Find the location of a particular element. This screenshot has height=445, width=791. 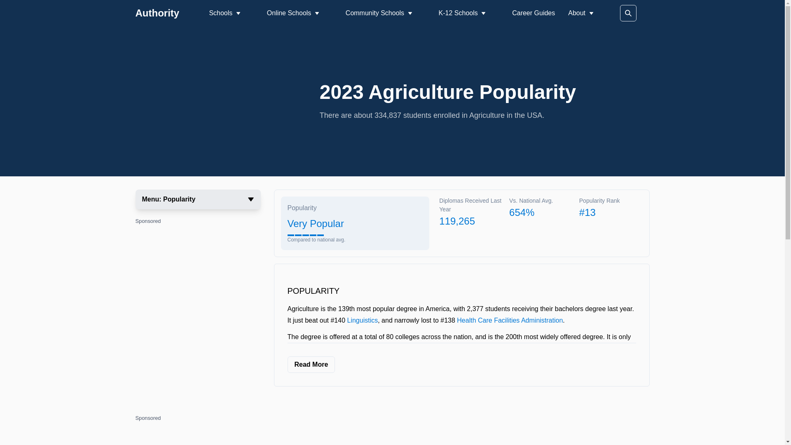

Schools is located at coordinates (224, 13).